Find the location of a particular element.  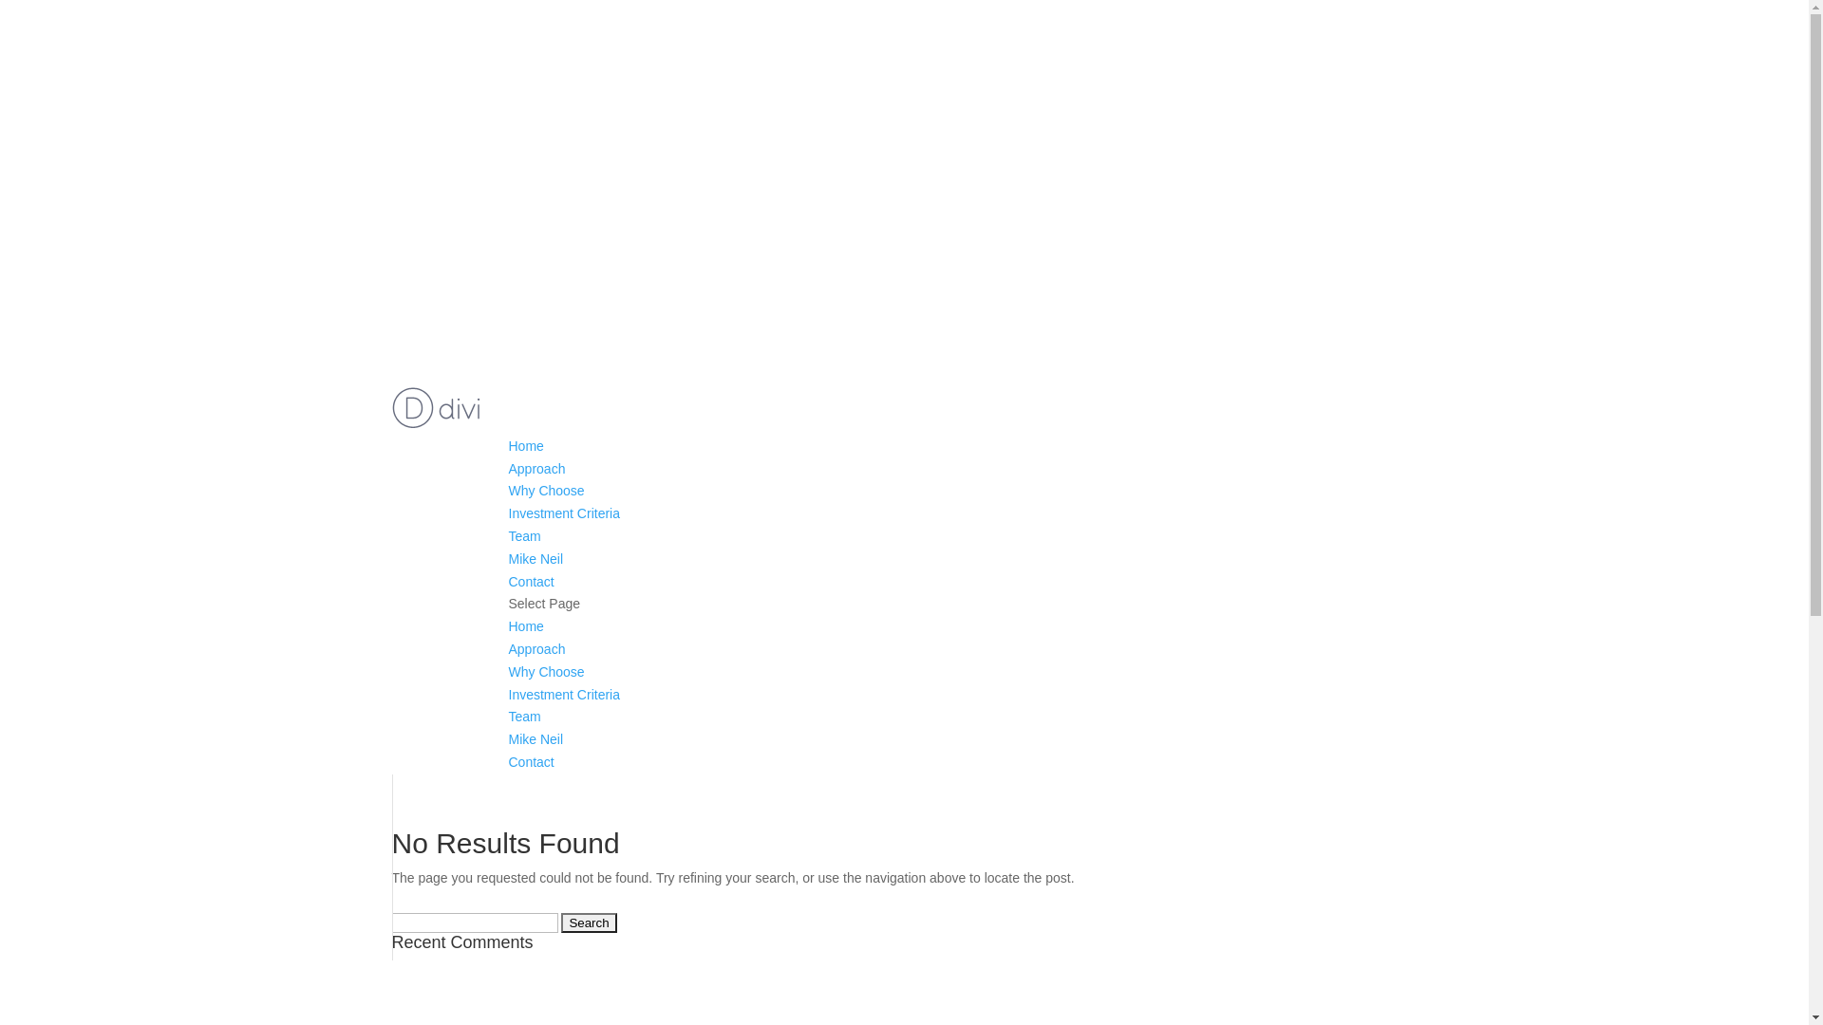

Approach is located at coordinates (537, 469).